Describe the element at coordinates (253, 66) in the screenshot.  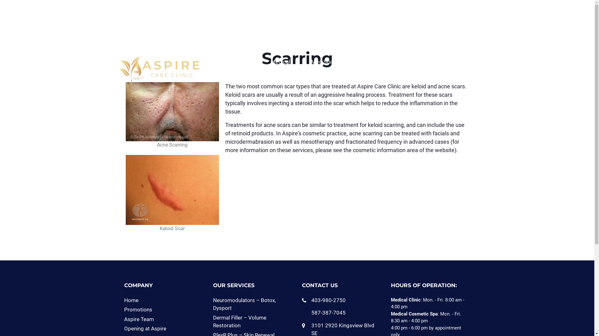
I see `Home` at that location.